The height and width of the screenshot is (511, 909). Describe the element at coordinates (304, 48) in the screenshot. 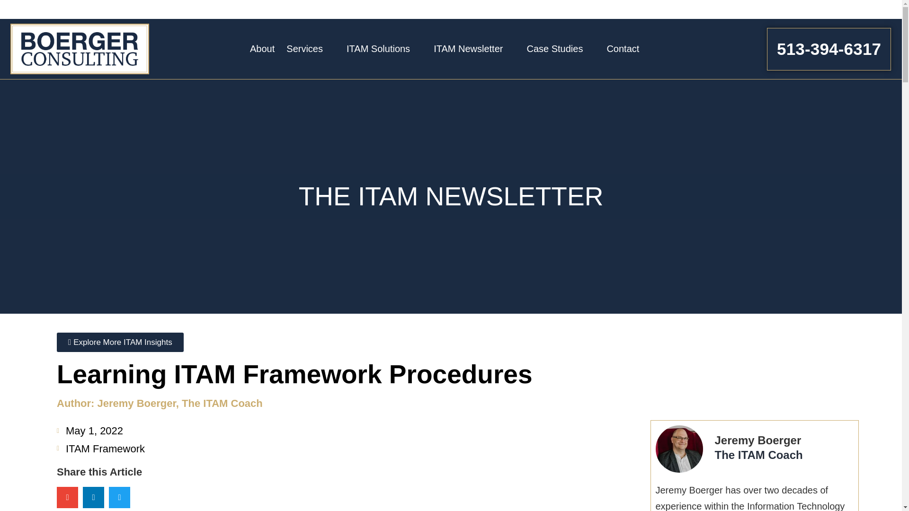

I see `Services` at that location.